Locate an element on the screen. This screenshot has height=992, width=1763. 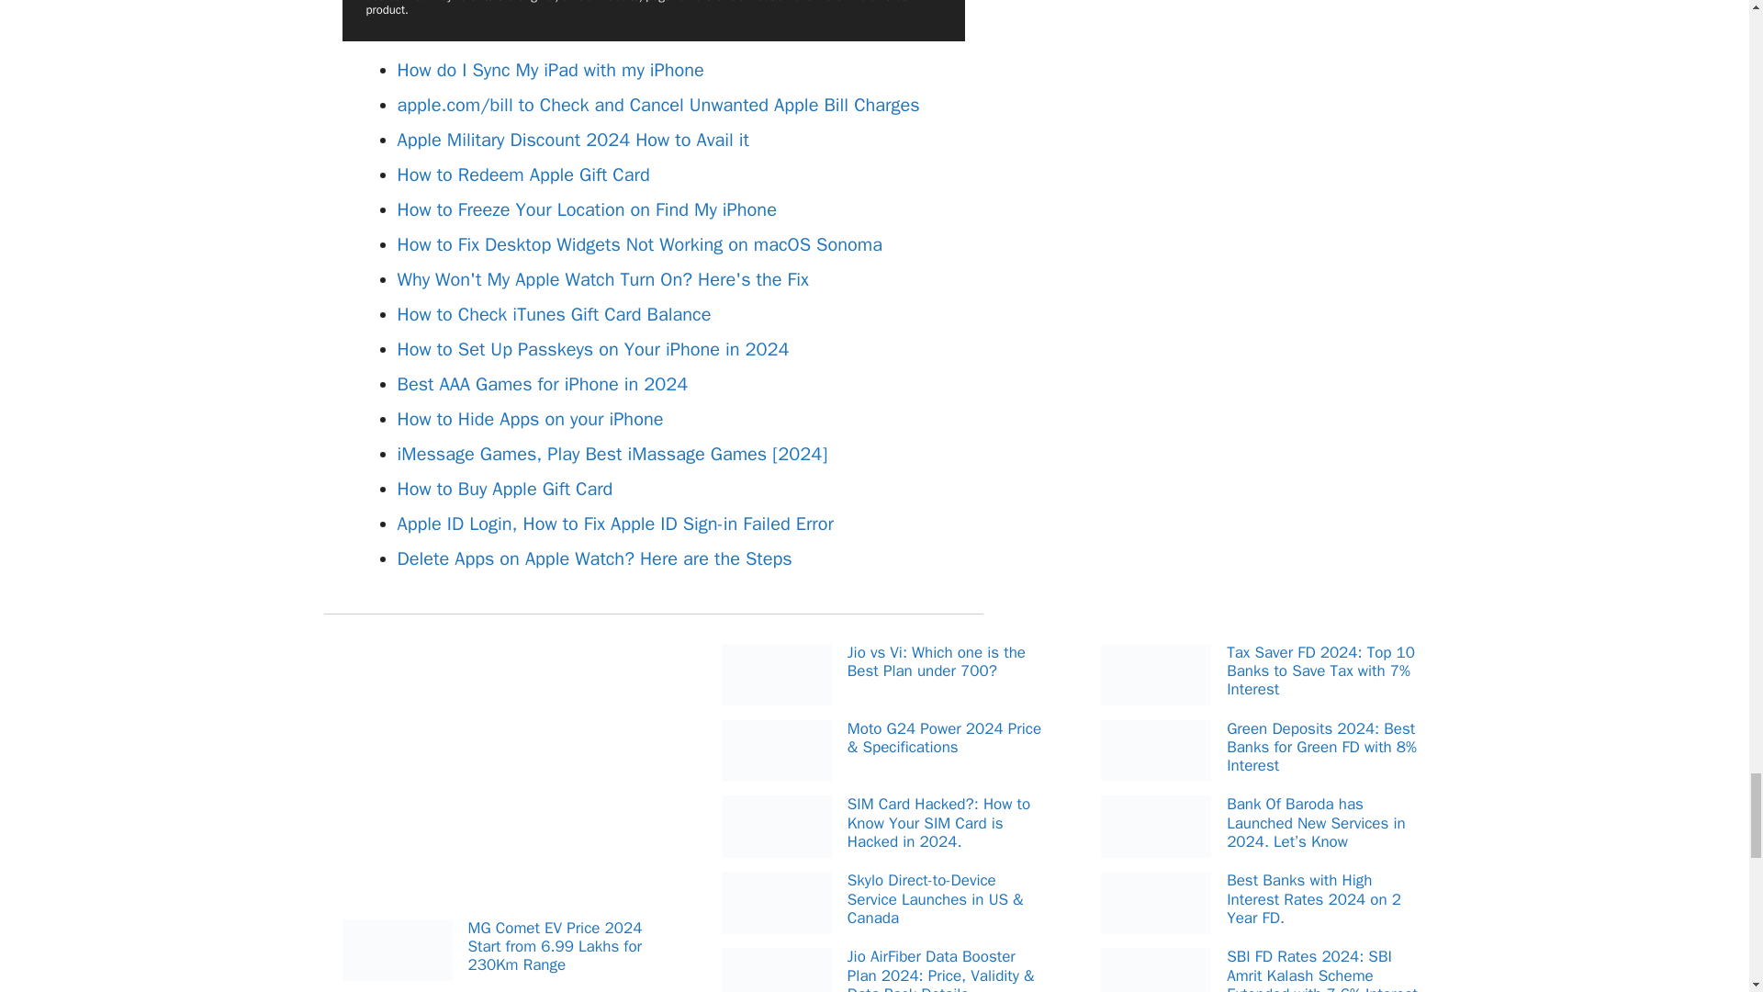
How do I Sync My iPad with my iPhone is located at coordinates (550, 70).